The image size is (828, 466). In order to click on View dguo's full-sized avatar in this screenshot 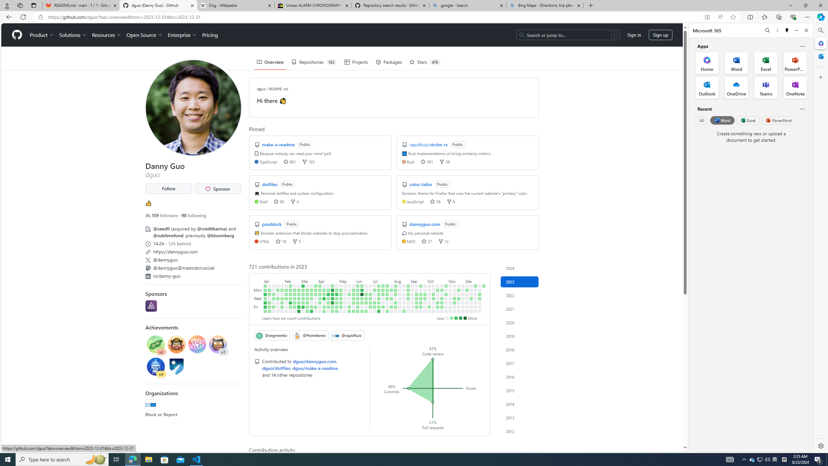, I will do `click(193, 107)`.